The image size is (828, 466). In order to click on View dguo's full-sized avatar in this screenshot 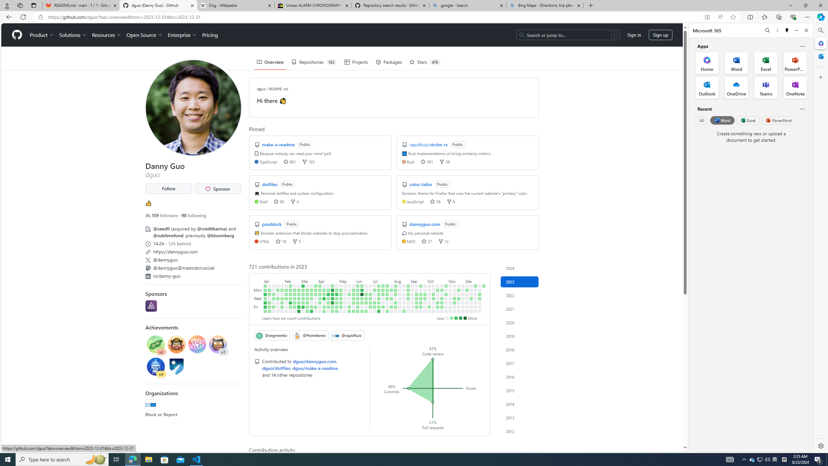, I will do `click(193, 107)`.